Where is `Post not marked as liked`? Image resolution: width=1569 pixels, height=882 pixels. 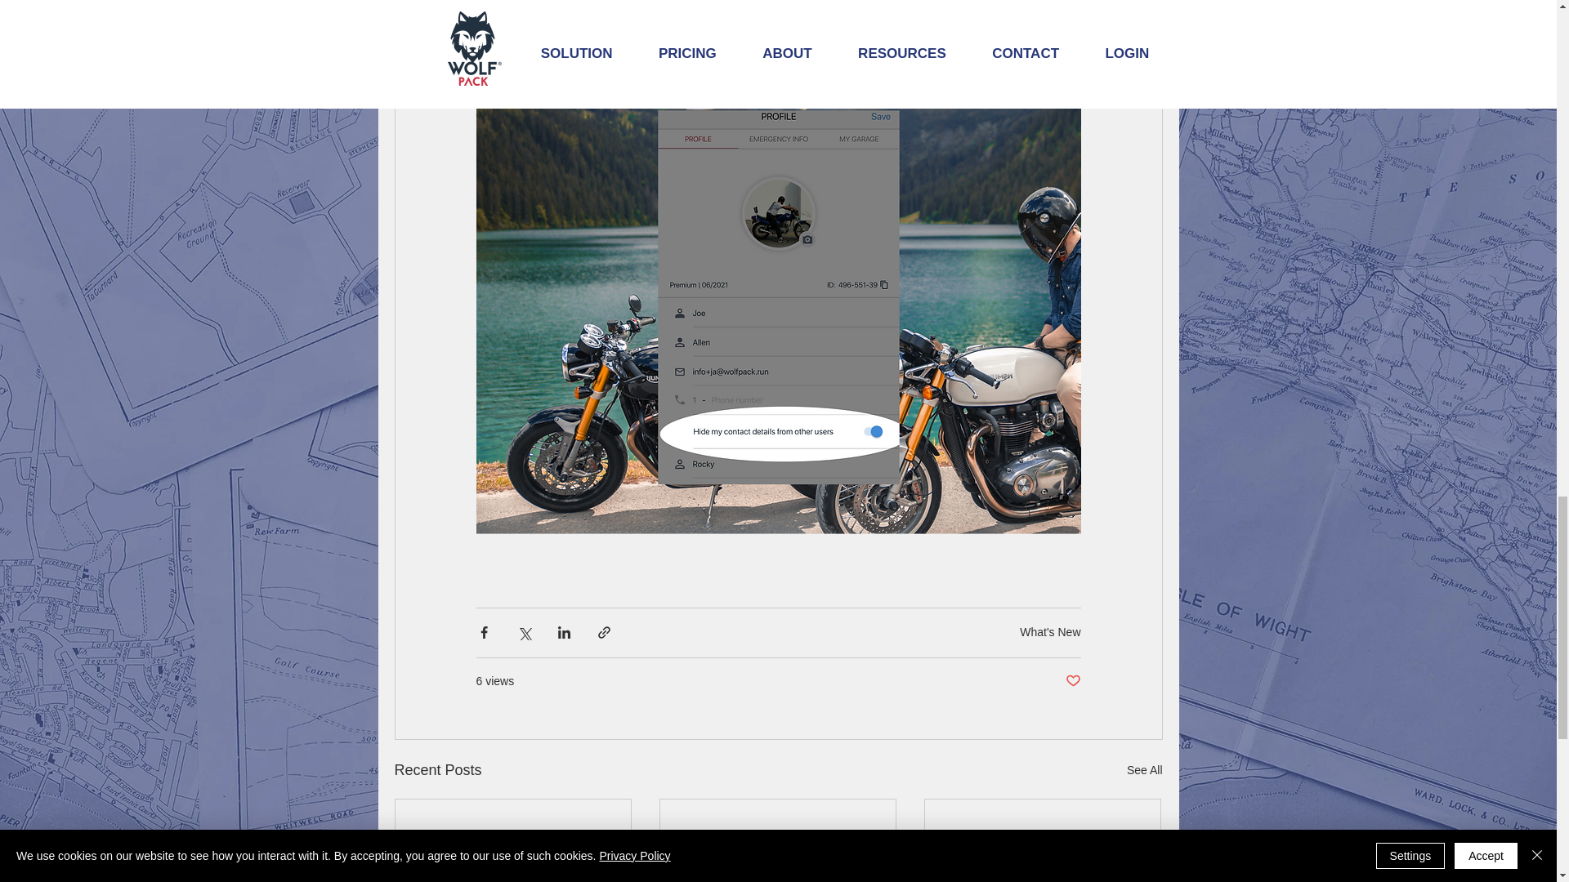
Post not marked as liked is located at coordinates (1072, 681).